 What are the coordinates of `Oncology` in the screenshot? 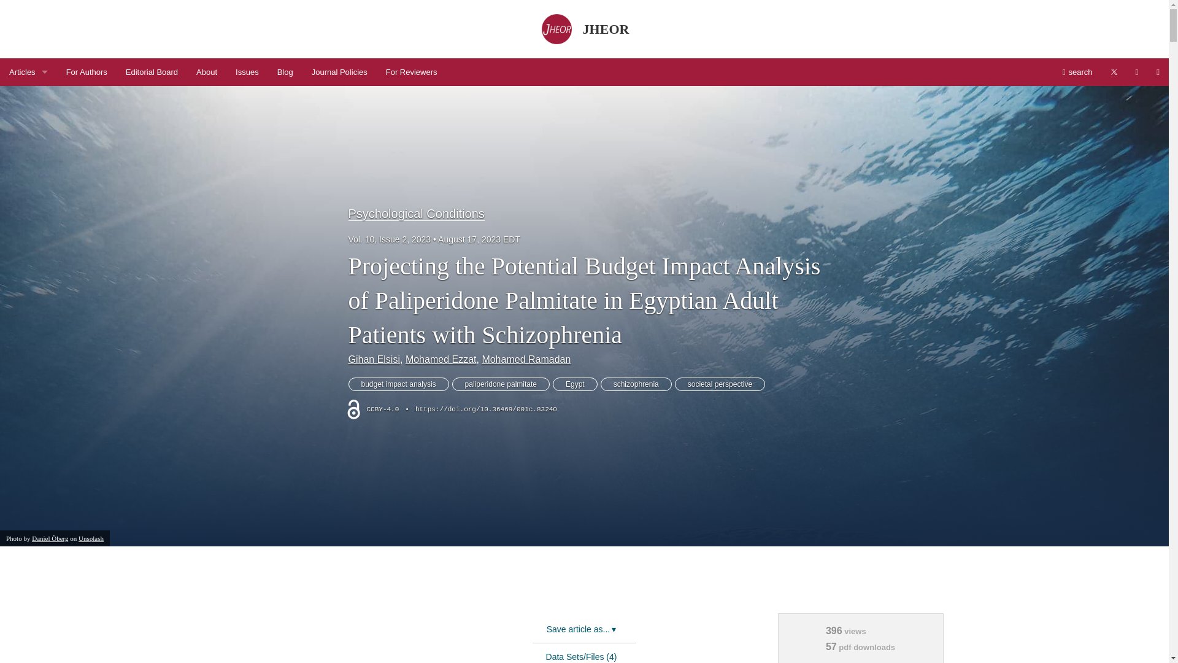 It's located at (24, 541).